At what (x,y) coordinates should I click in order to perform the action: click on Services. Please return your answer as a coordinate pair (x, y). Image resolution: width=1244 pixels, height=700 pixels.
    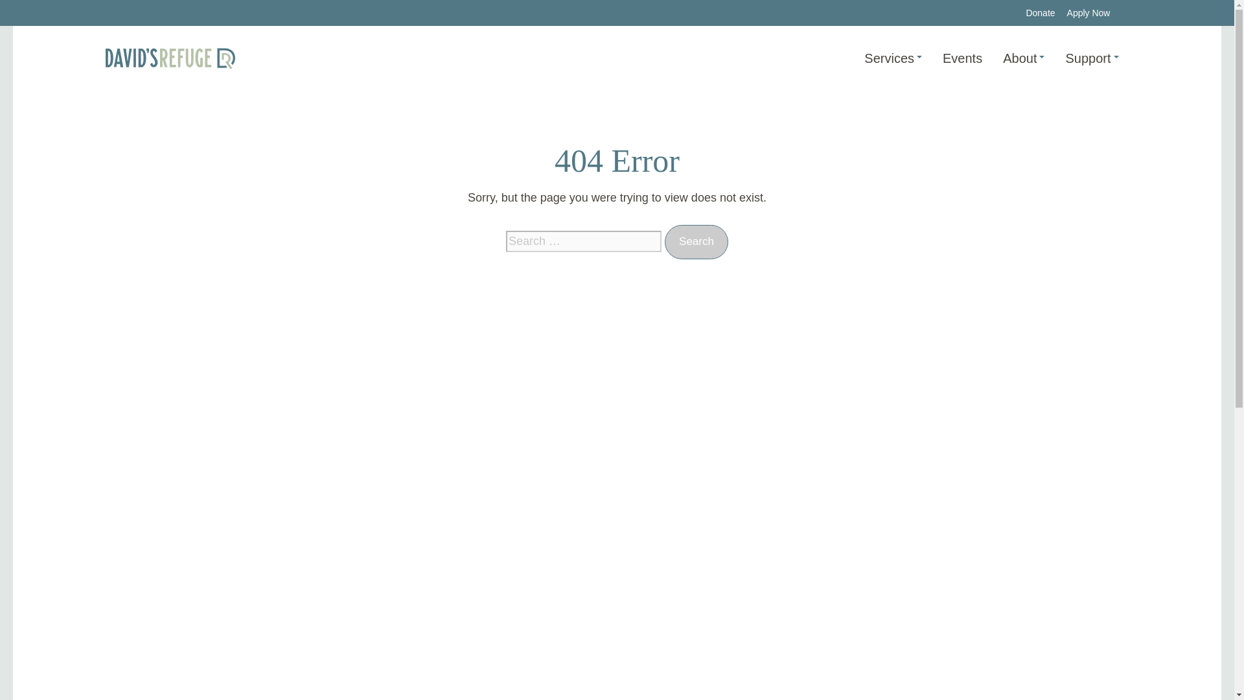
    Looking at the image, I should click on (893, 58).